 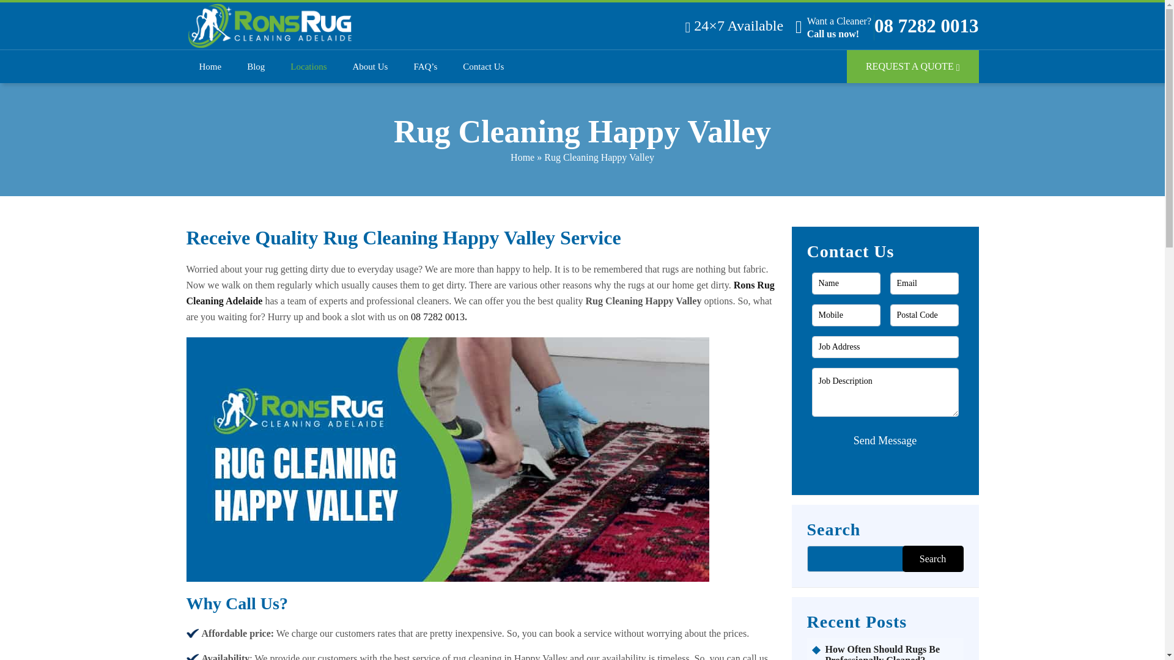 What do you see at coordinates (479, 293) in the screenshot?
I see `Rons Rug Cleaning Adelaide` at bounding box center [479, 293].